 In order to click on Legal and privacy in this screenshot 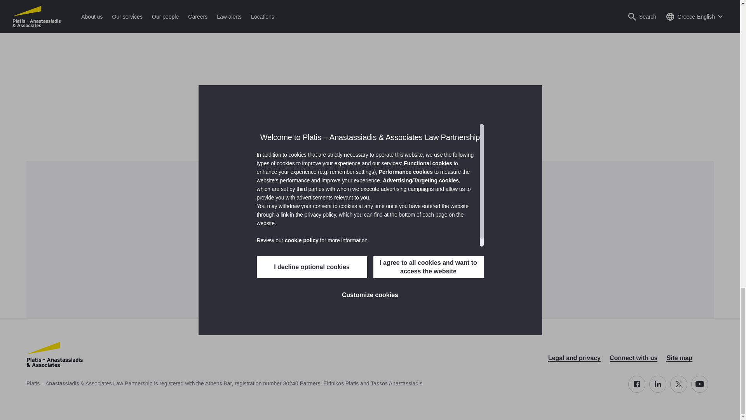, I will do `click(574, 358)`.